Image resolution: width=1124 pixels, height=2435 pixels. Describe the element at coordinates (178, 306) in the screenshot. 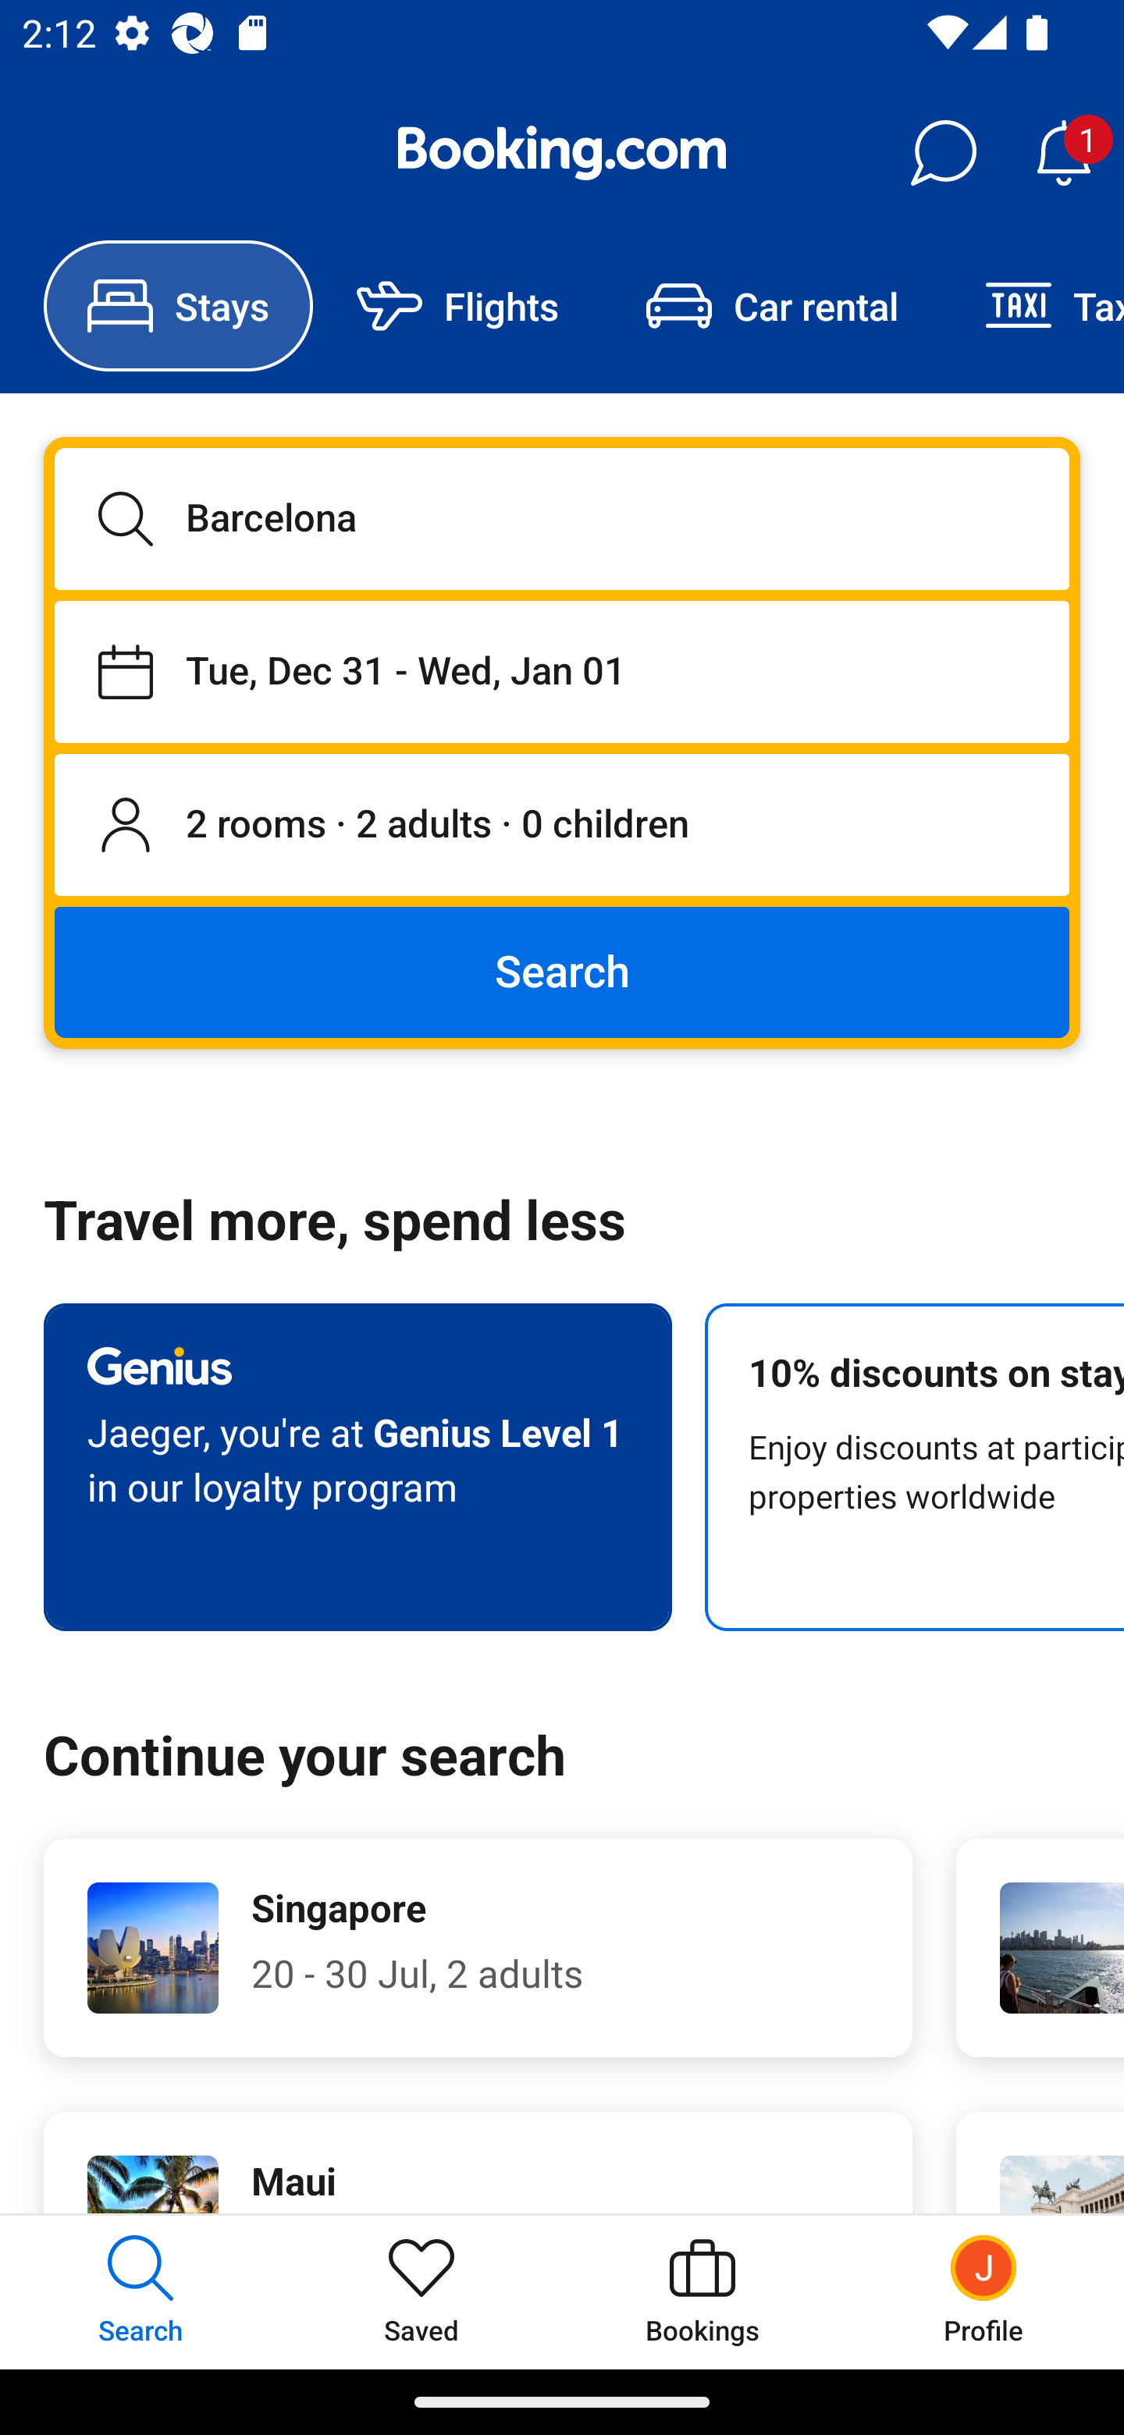

I see `Stays` at that location.